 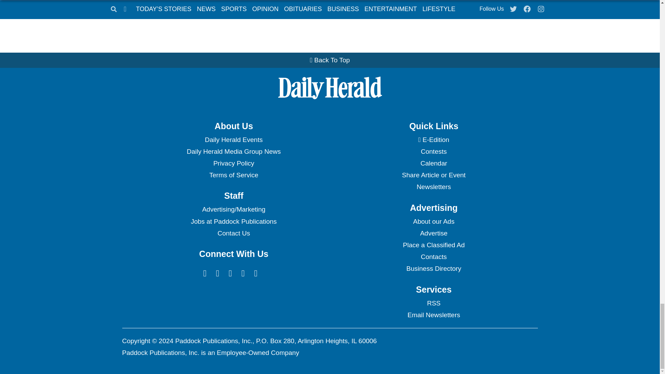 What do you see at coordinates (233, 140) in the screenshot?
I see `Daily Herald Events` at bounding box center [233, 140].